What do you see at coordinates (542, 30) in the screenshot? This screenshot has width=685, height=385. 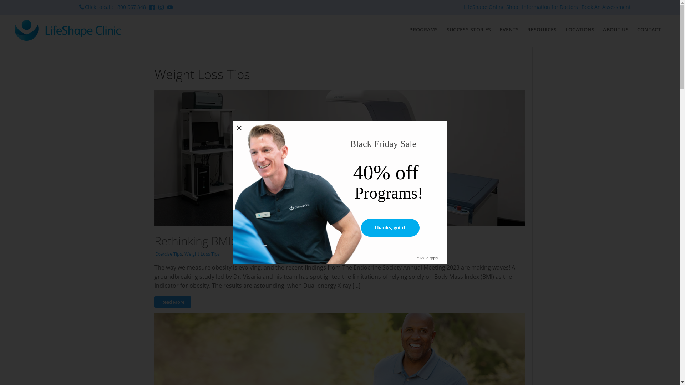 I see `RESOURCES` at bounding box center [542, 30].